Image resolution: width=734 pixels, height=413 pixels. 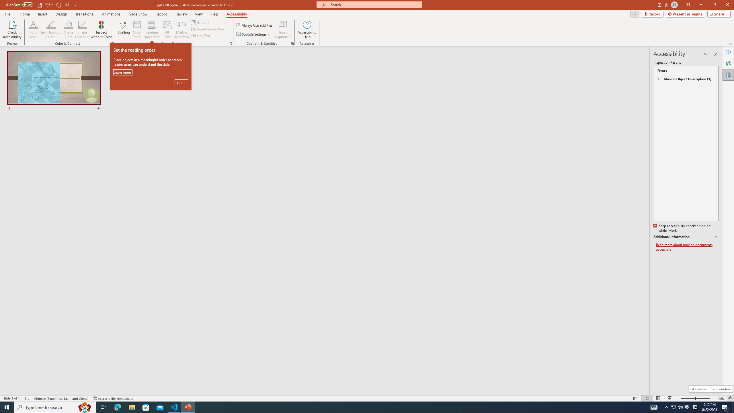 What do you see at coordinates (167, 30) in the screenshot?
I see `Alt Text` at bounding box center [167, 30].